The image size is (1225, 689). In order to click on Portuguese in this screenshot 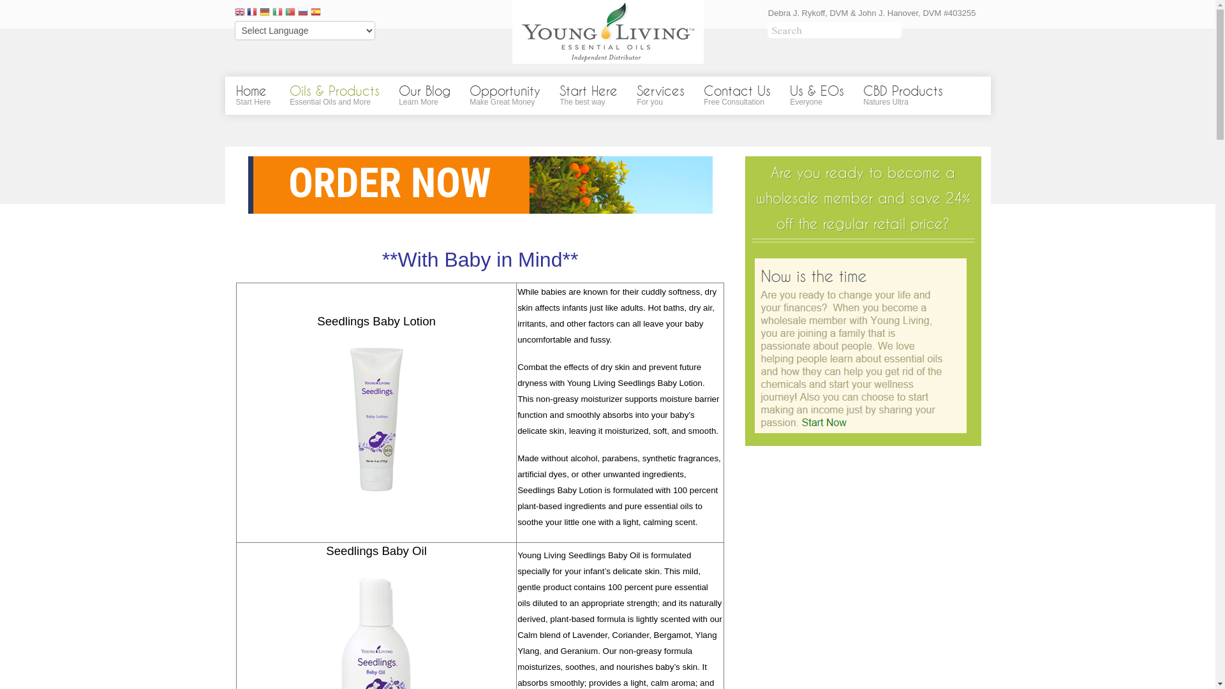, I will do `click(290, 13)`.